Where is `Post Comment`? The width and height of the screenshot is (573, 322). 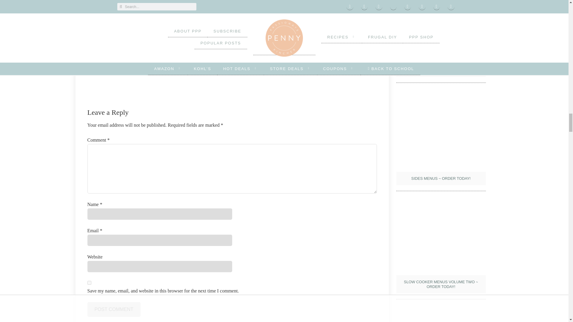
Post Comment is located at coordinates (113, 309).